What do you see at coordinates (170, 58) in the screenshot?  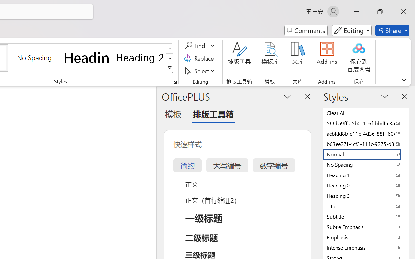 I see `Row Down` at bounding box center [170, 58].